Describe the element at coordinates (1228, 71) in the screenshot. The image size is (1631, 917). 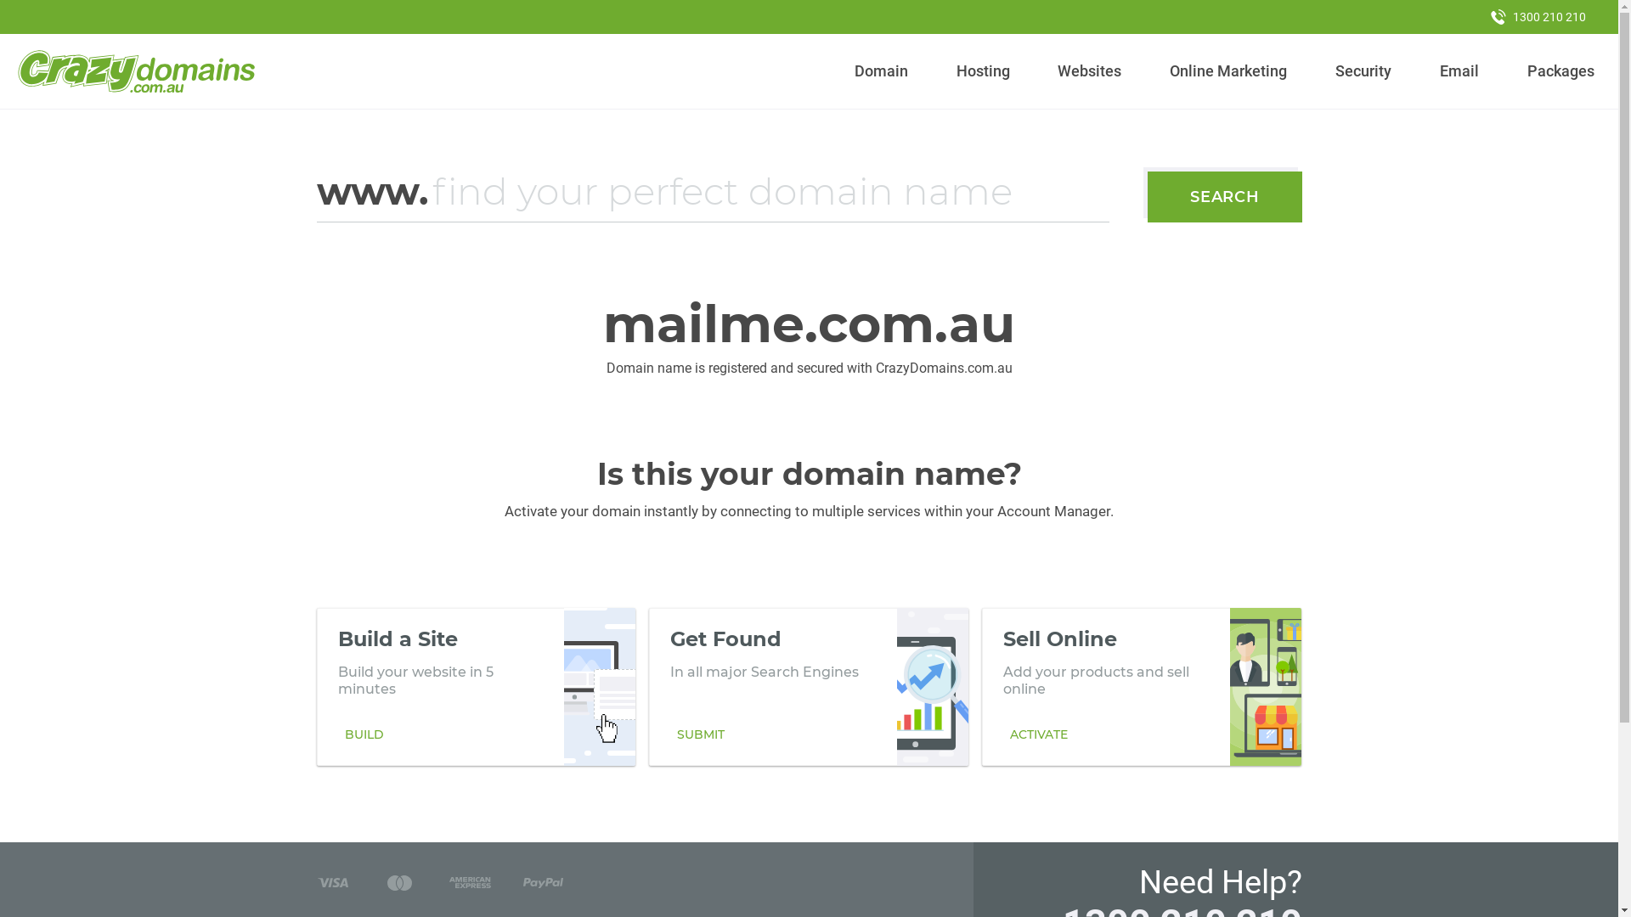
I see `Online Marketing` at that location.